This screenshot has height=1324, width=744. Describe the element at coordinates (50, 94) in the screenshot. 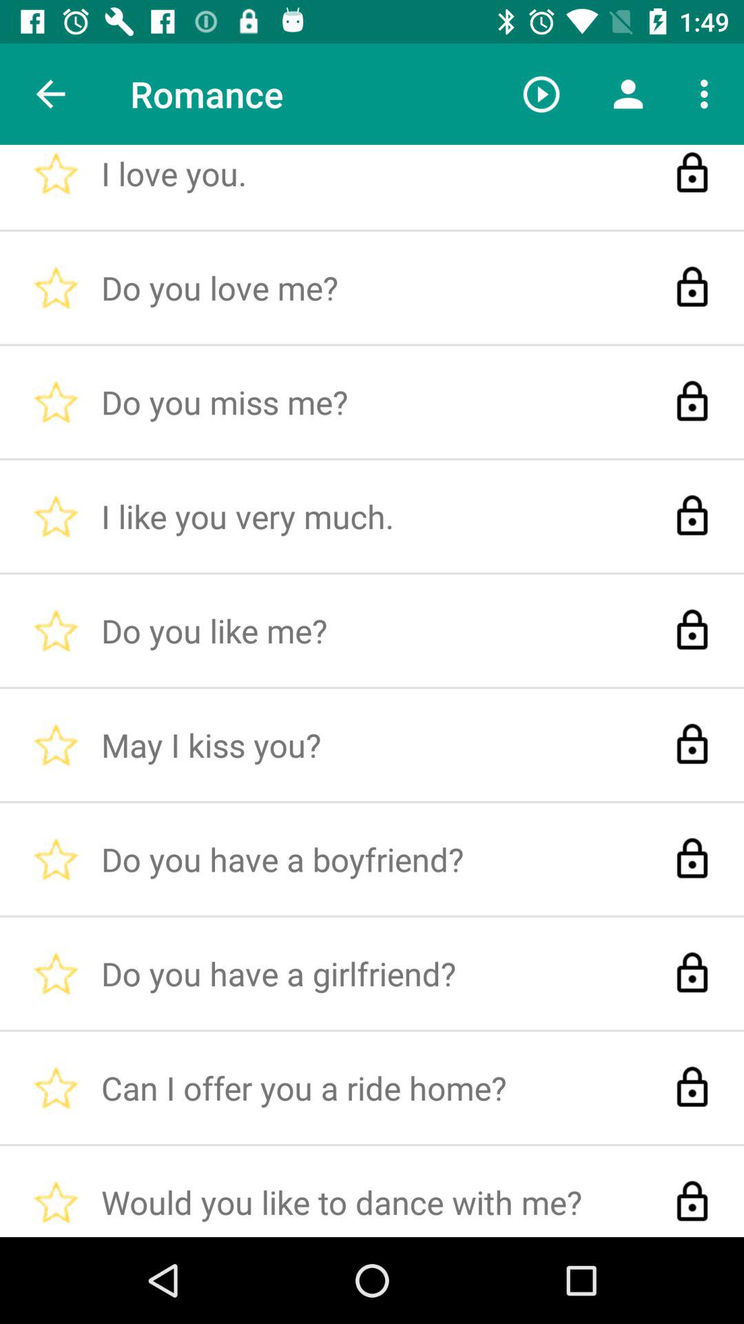

I see `turn on item to the left of the i love you. icon` at that location.